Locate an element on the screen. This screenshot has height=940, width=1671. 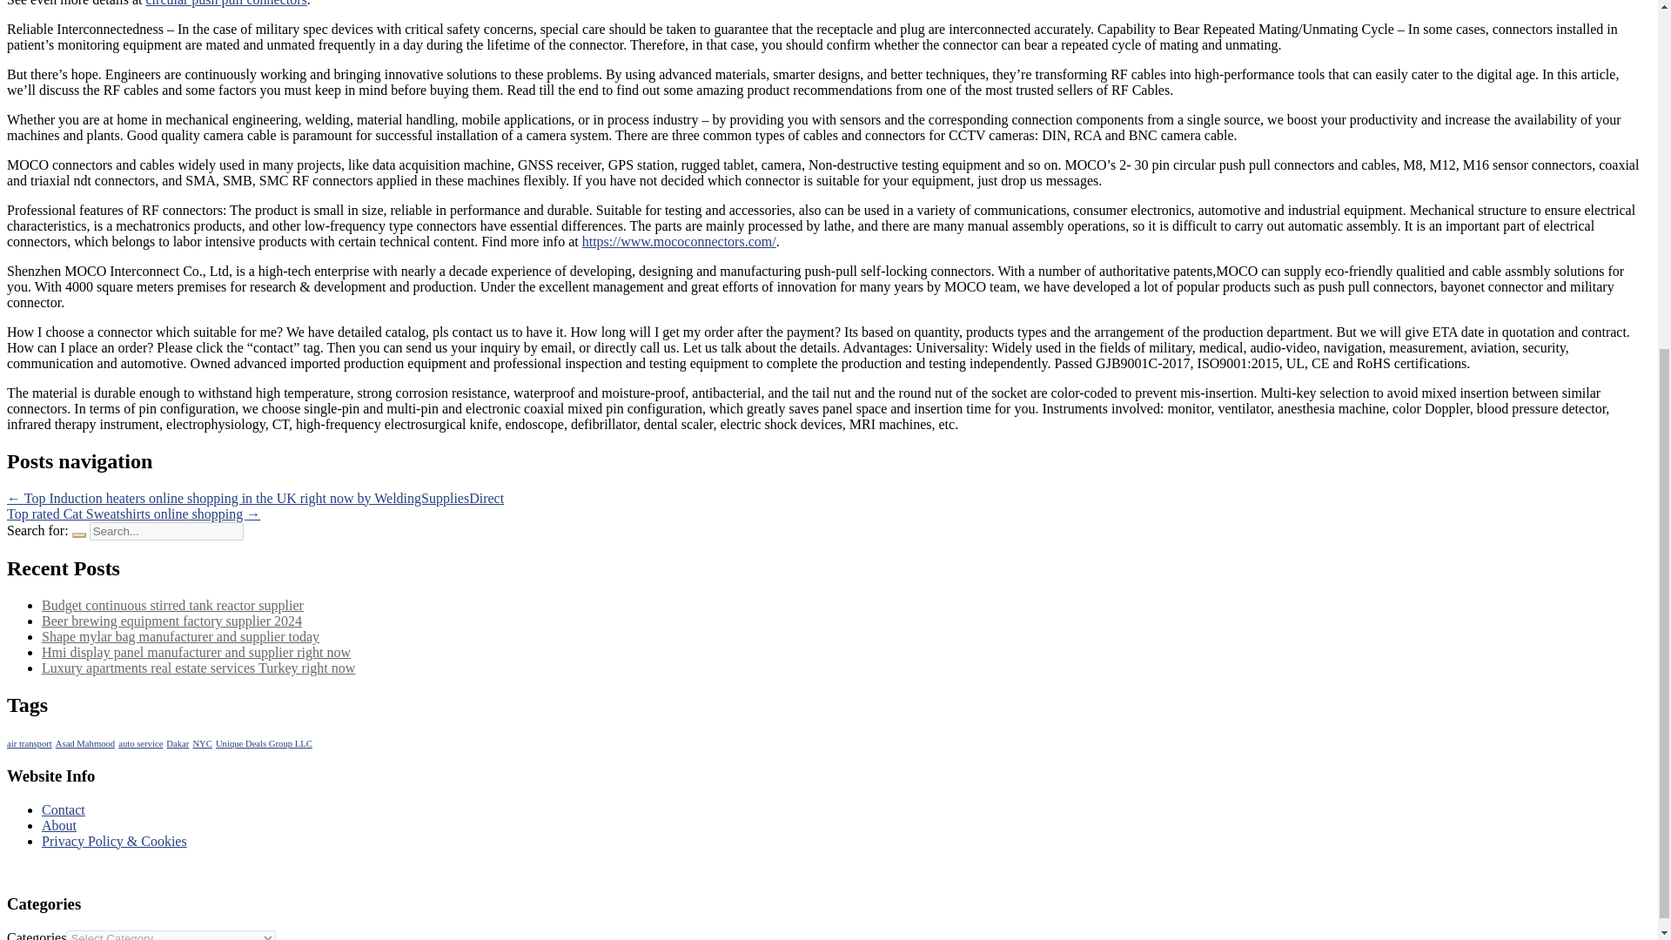
Luxury apartments real estate services Turkey right now is located at coordinates (198, 668).